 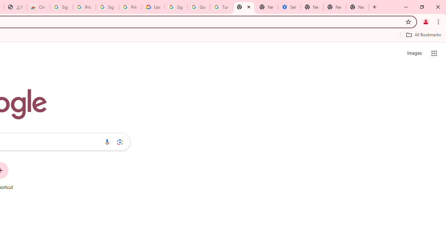 What do you see at coordinates (357, 7) in the screenshot?
I see `New Tab` at bounding box center [357, 7].